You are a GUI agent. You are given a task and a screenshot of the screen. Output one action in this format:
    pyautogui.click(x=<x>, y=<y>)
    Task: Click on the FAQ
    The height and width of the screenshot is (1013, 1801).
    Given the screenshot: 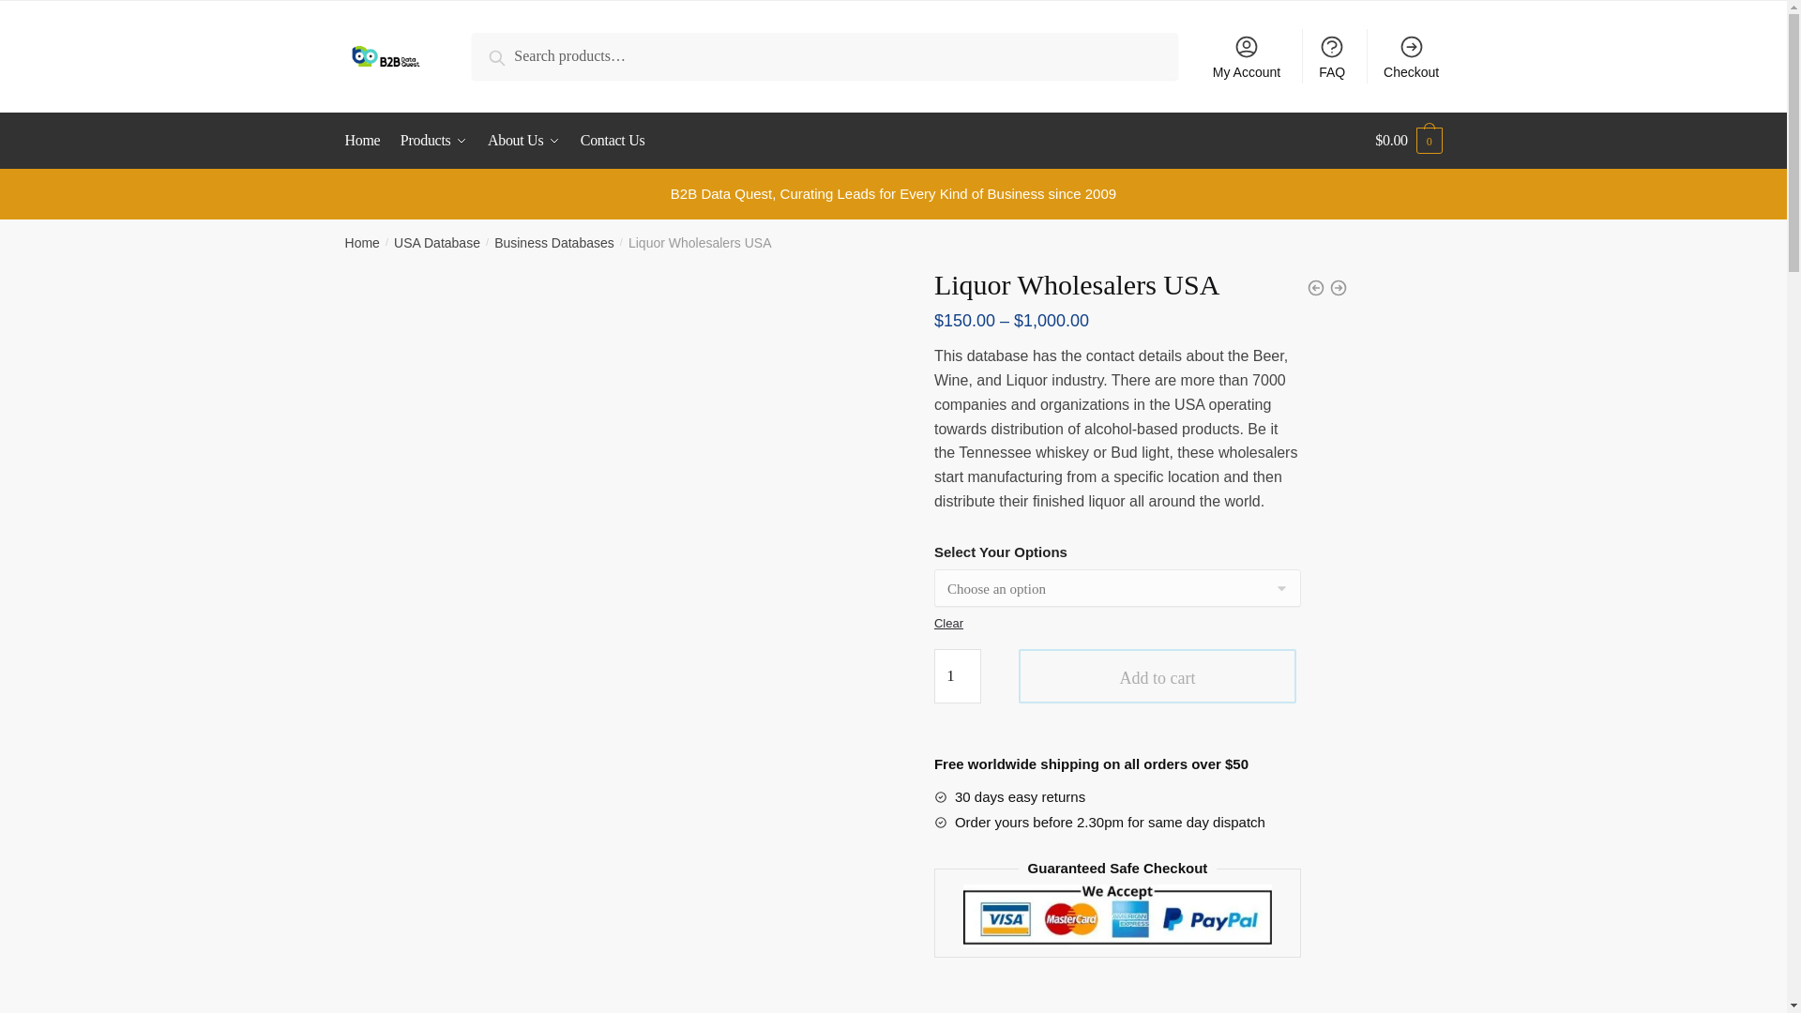 What is the action you would take?
    pyautogui.click(x=1332, y=56)
    